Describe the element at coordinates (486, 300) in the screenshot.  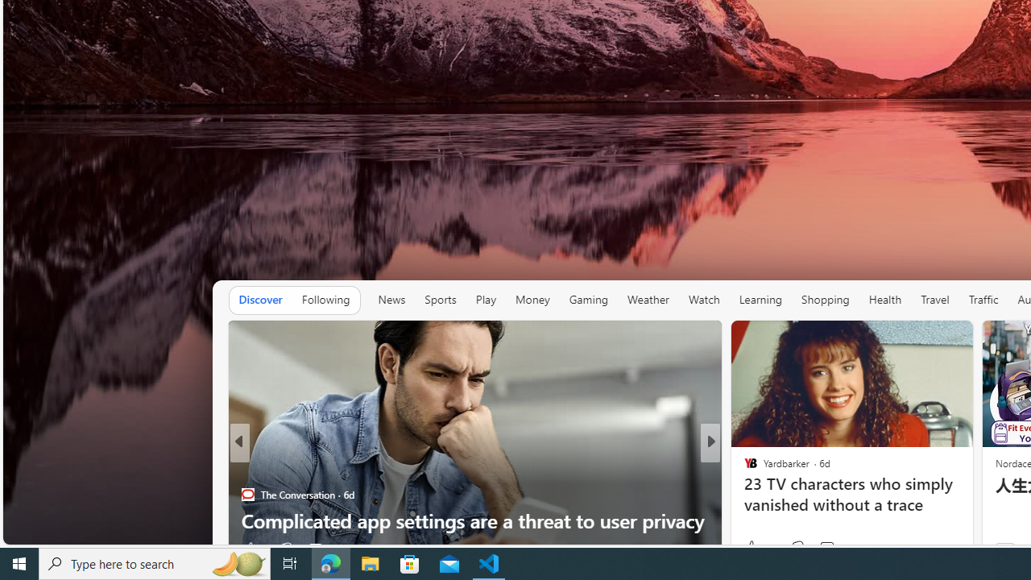
I see `Play` at that location.